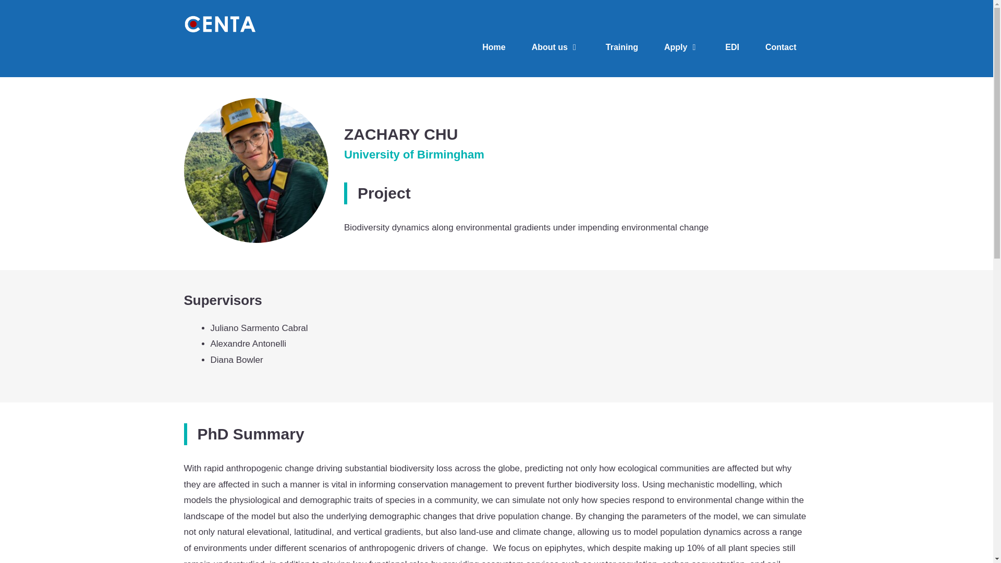 The height and width of the screenshot is (563, 1001). Describe the element at coordinates (781, 47) in the screenshot. I see `Contact` at that location.